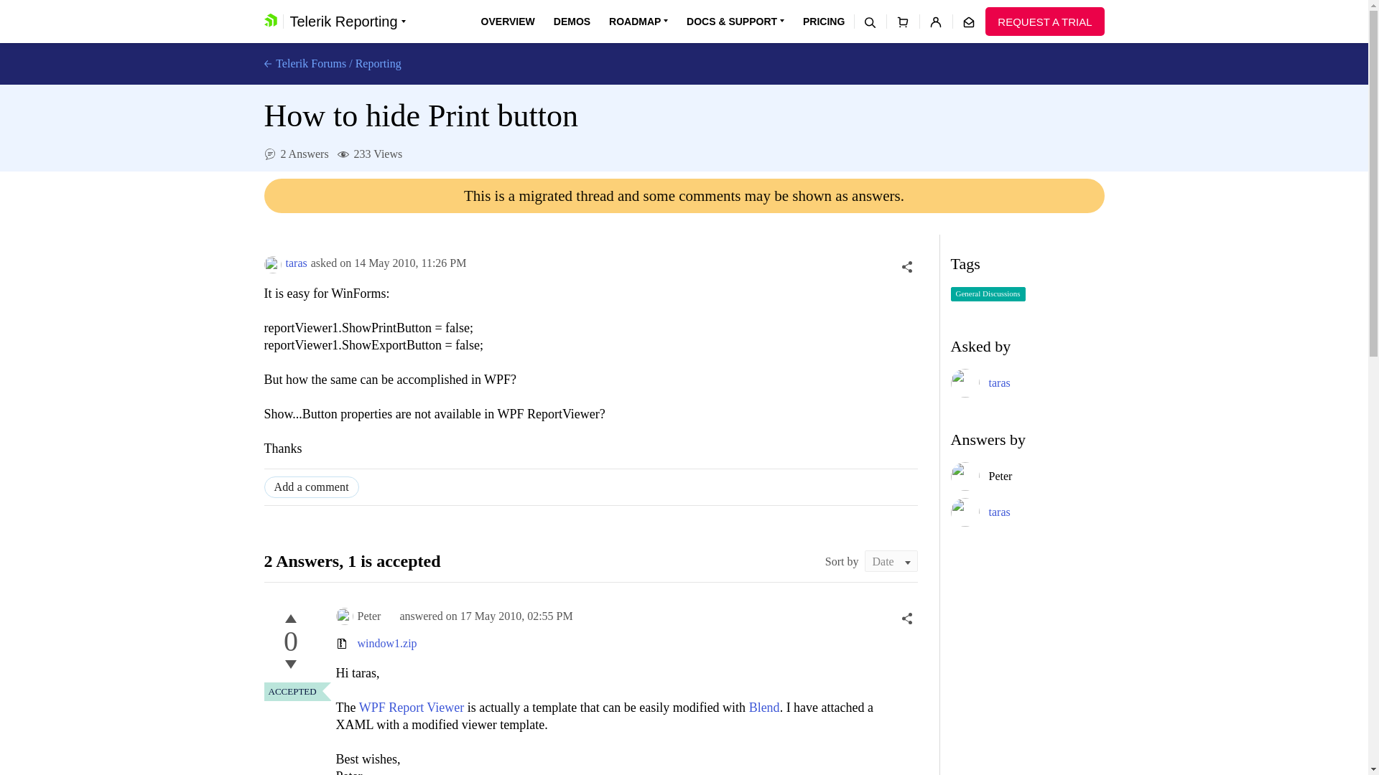 This screenshot has height=775, width=1379. Describe the element at coordinates (638, 22) in the screenshot. I see `ROADMAP` at that location.